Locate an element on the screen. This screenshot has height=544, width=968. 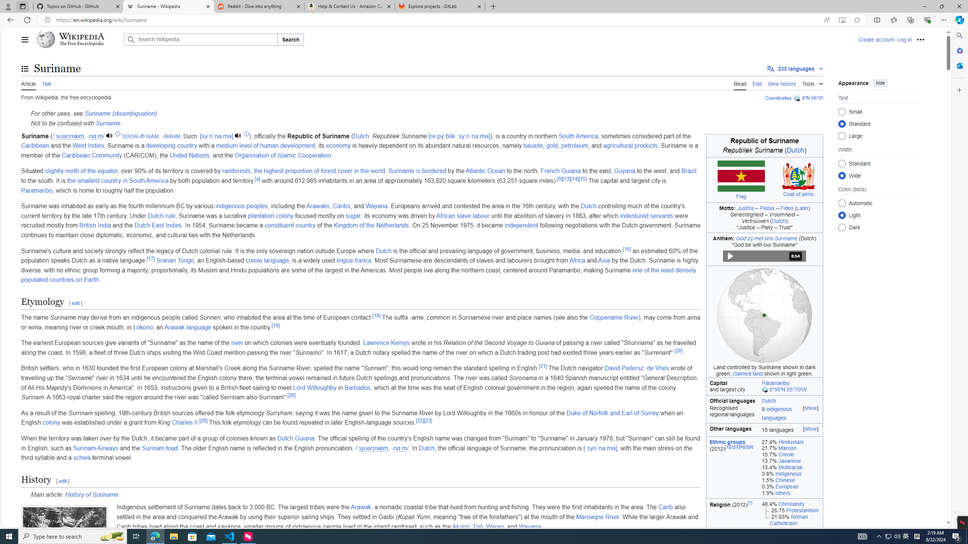
Warao is located at coordinates (495, 527).